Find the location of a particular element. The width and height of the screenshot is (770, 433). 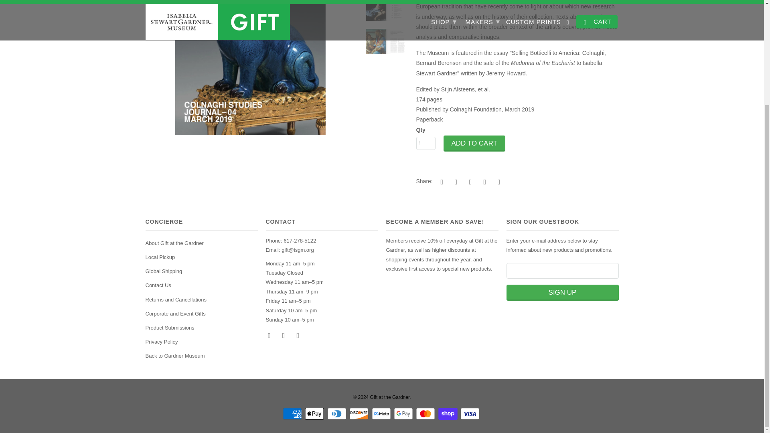

Share this on Facebook is located at coordinates (455, 181).